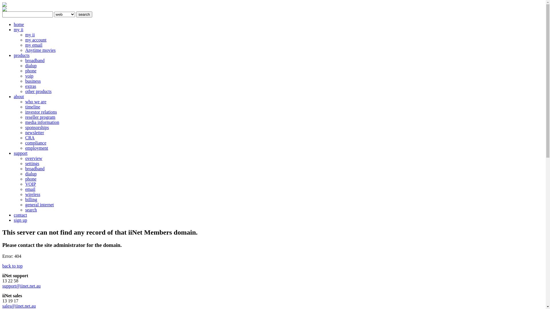 Image resolution: width=550 pixels, height=309 pixels. What do you see at coordinates (40, 205) in the screenshot?
I see `general internet` at bounding box center [40, 205].